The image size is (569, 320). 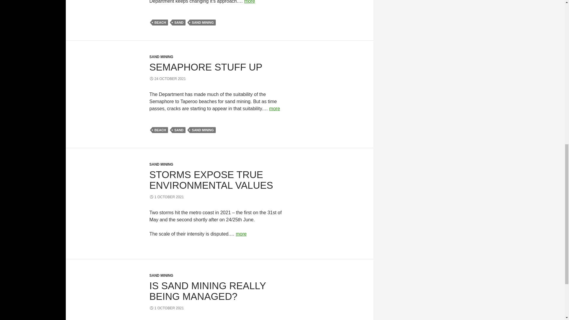 I want to click on SAND MINING, so click(x=161, y=276).